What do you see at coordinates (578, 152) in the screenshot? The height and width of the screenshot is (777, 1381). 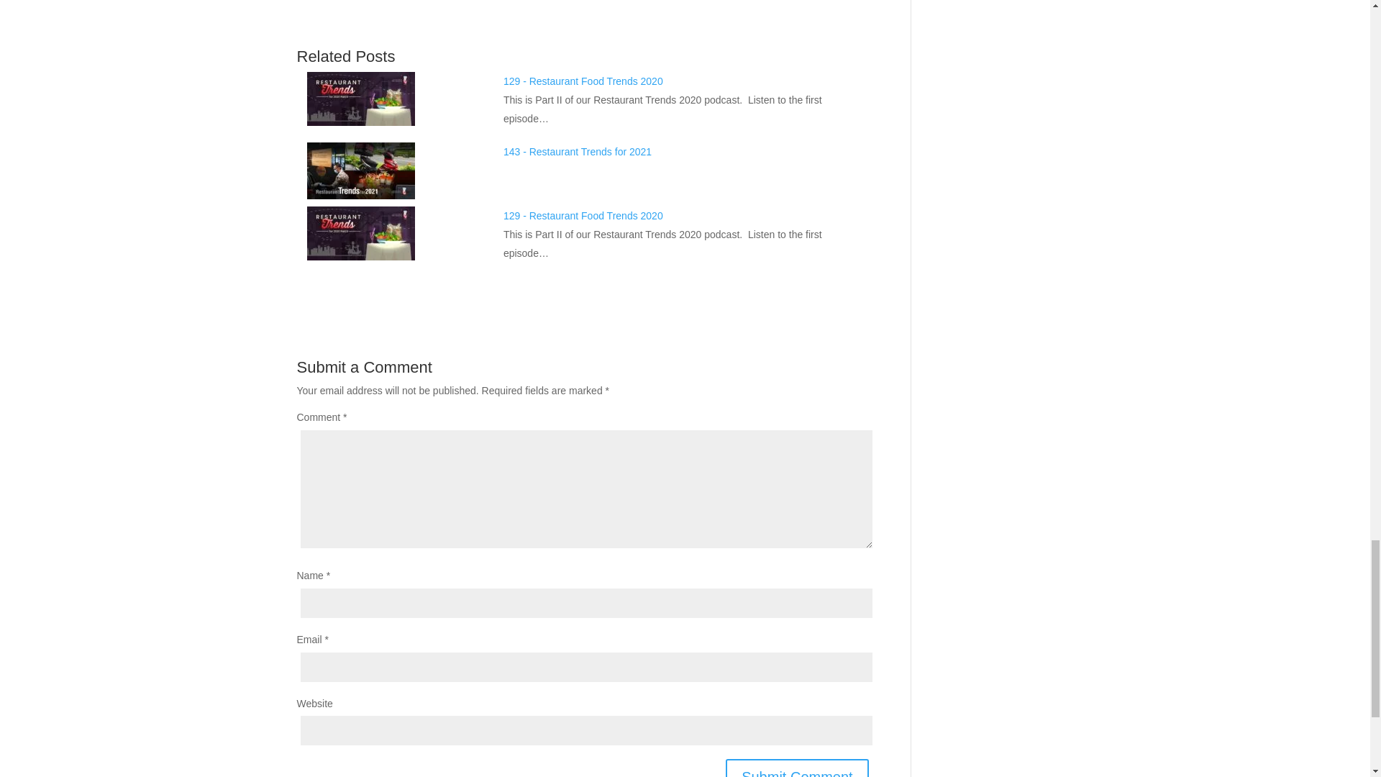 I see `143 - Restaurant Trends for 2021` at bounding box center [578, 152].